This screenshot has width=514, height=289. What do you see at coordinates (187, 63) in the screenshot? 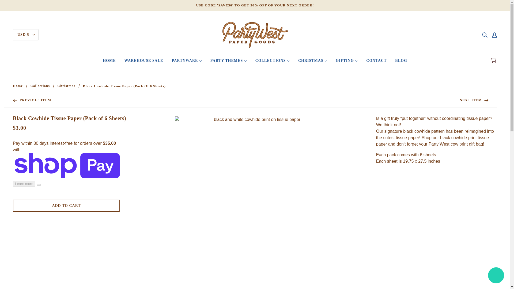
I see `PARTYWARE` at bounding box center [187, 63].